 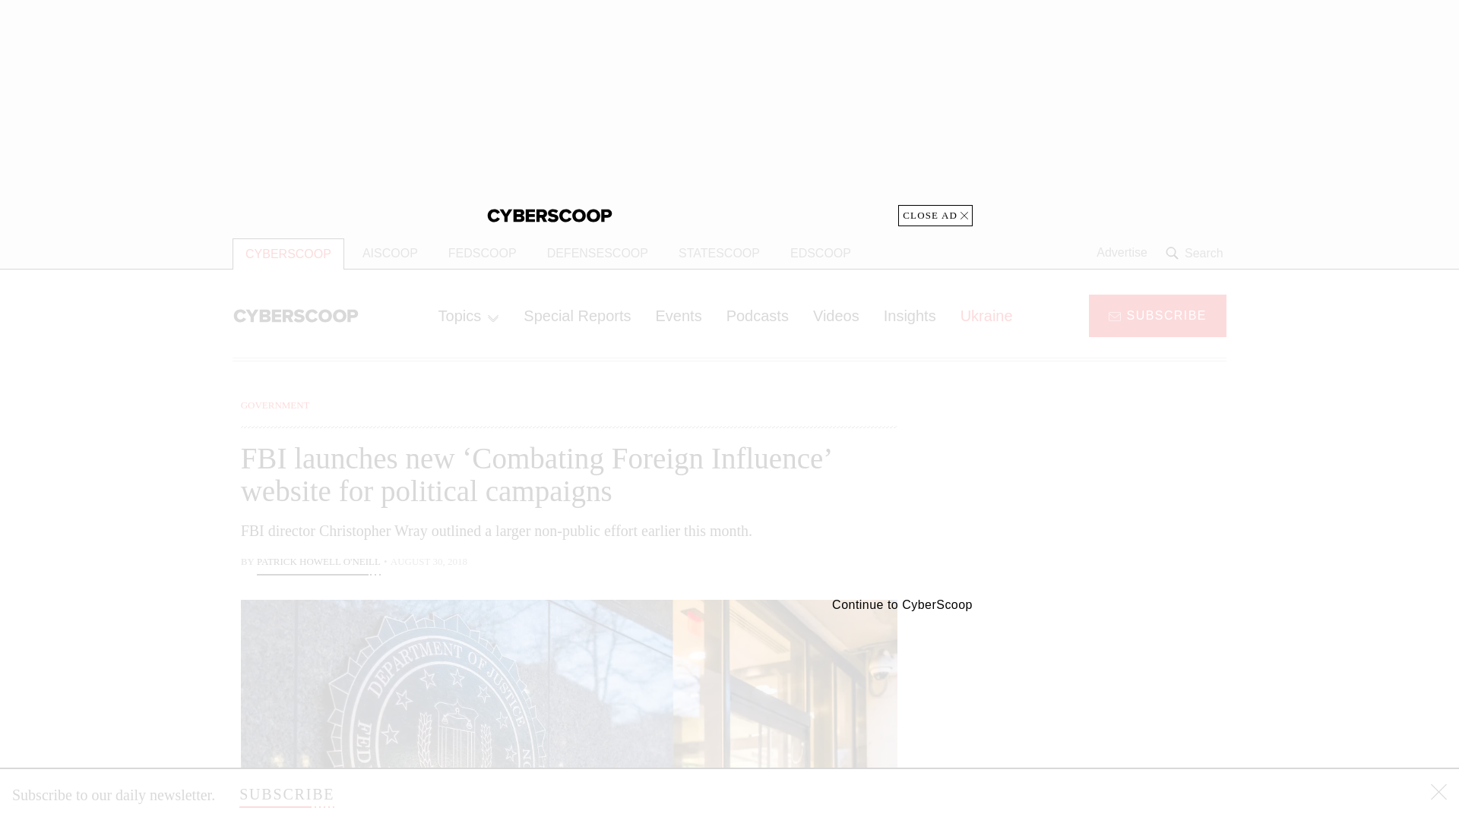 What do you see at coordinates (758, 315) in the screenshot?
I see `Podcasts` at bounding box center [758, 315].